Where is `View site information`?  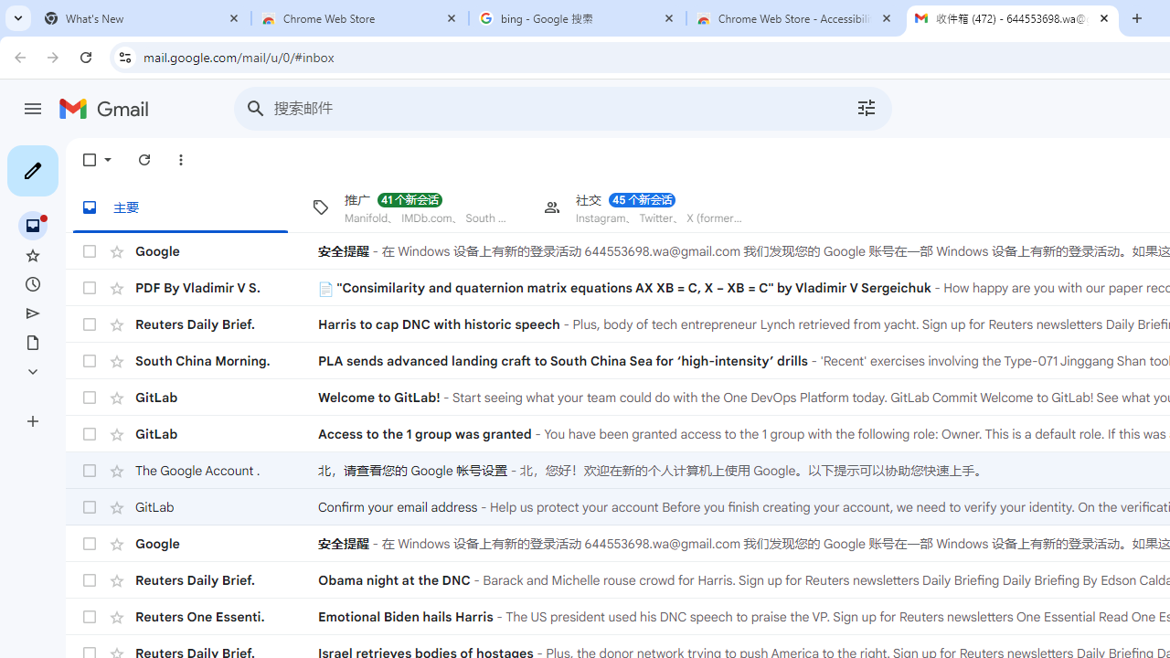
View site information is located at coordinates (124, 57).